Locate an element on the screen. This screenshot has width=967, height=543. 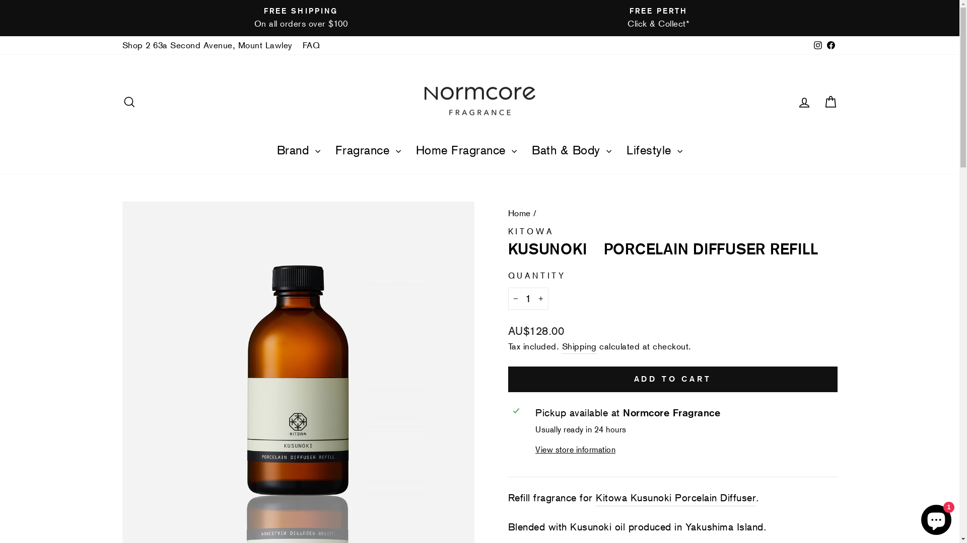
Home is located at coordinates (519, 213).